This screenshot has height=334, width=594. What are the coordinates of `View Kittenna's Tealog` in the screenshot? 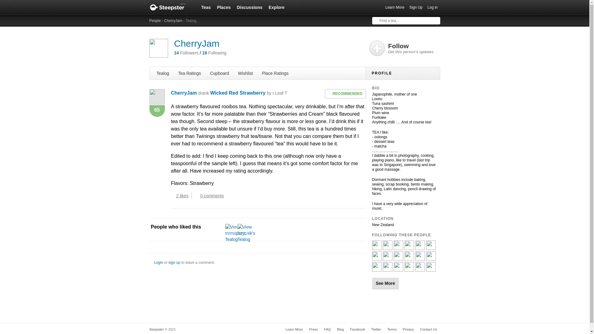 It's located at (420, 258).